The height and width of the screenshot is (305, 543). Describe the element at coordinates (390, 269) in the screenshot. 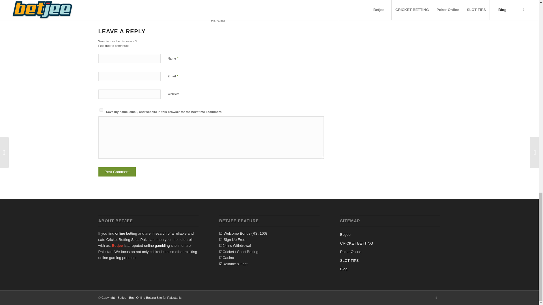

I see `Blog` at that location.